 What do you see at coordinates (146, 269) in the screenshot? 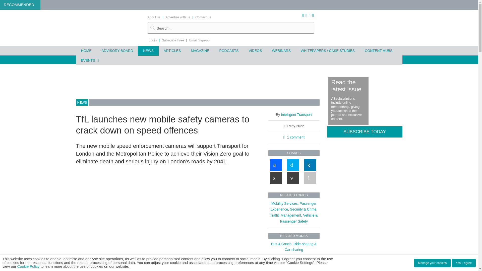
I see `close` at bounding box center [146, 269].